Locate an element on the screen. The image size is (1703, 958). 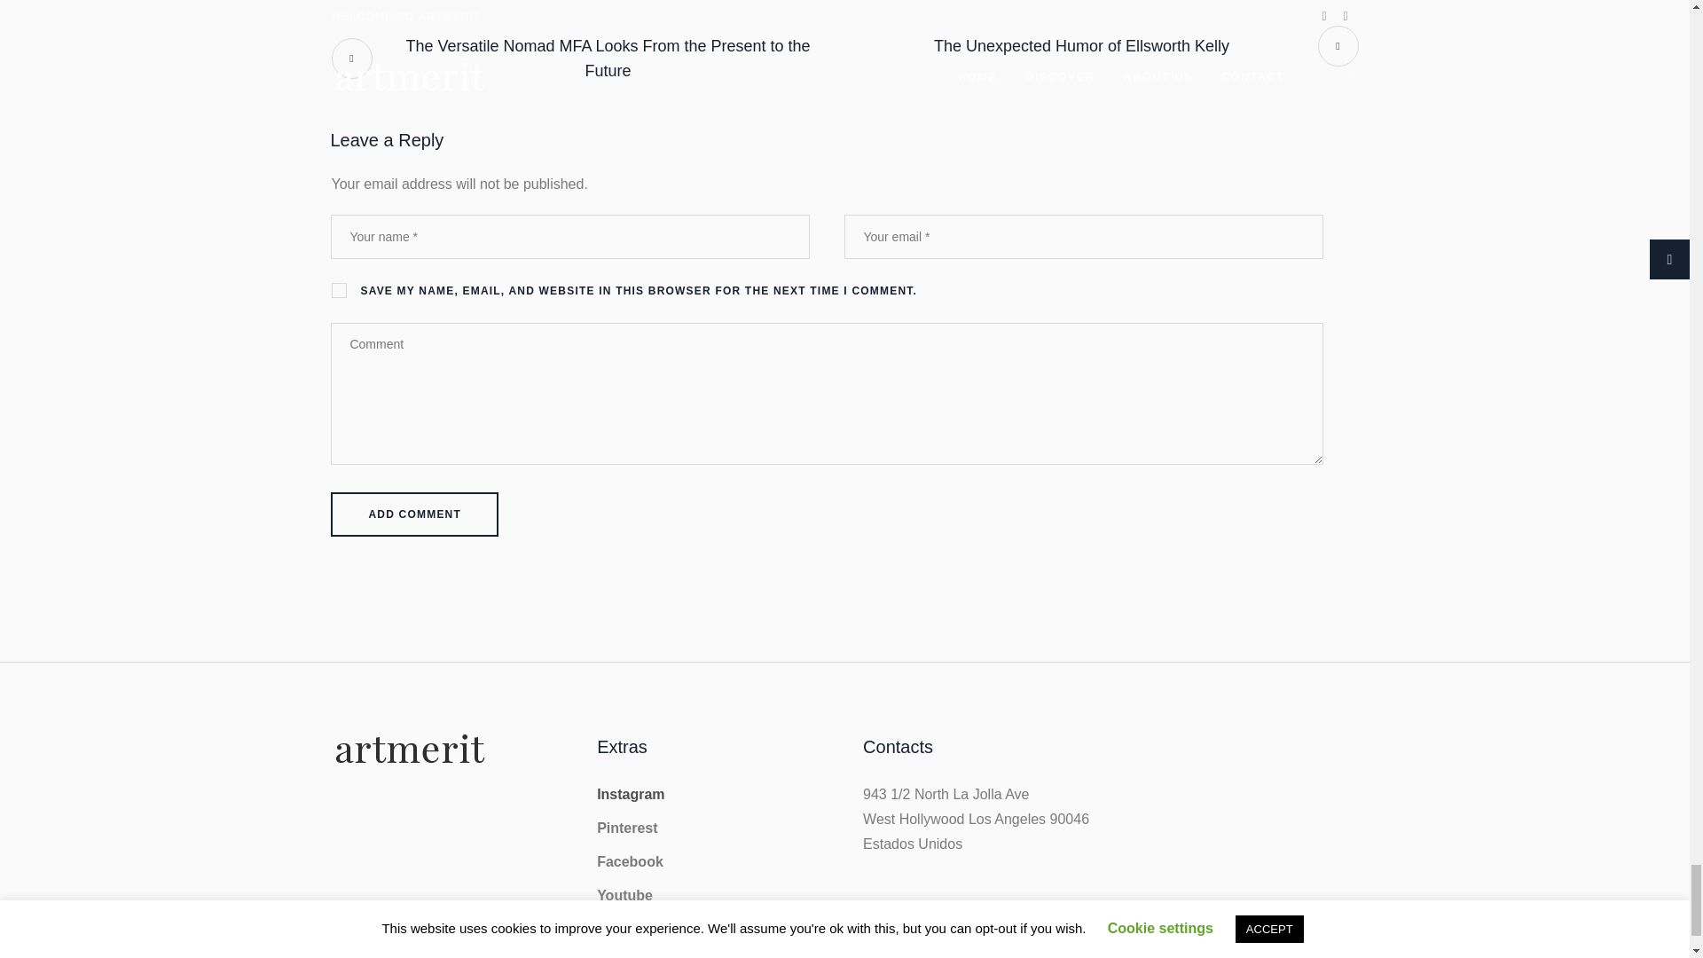
The Versatile Nomad MFA Looks From the Present to the Future is located at coordinates (587, 59).